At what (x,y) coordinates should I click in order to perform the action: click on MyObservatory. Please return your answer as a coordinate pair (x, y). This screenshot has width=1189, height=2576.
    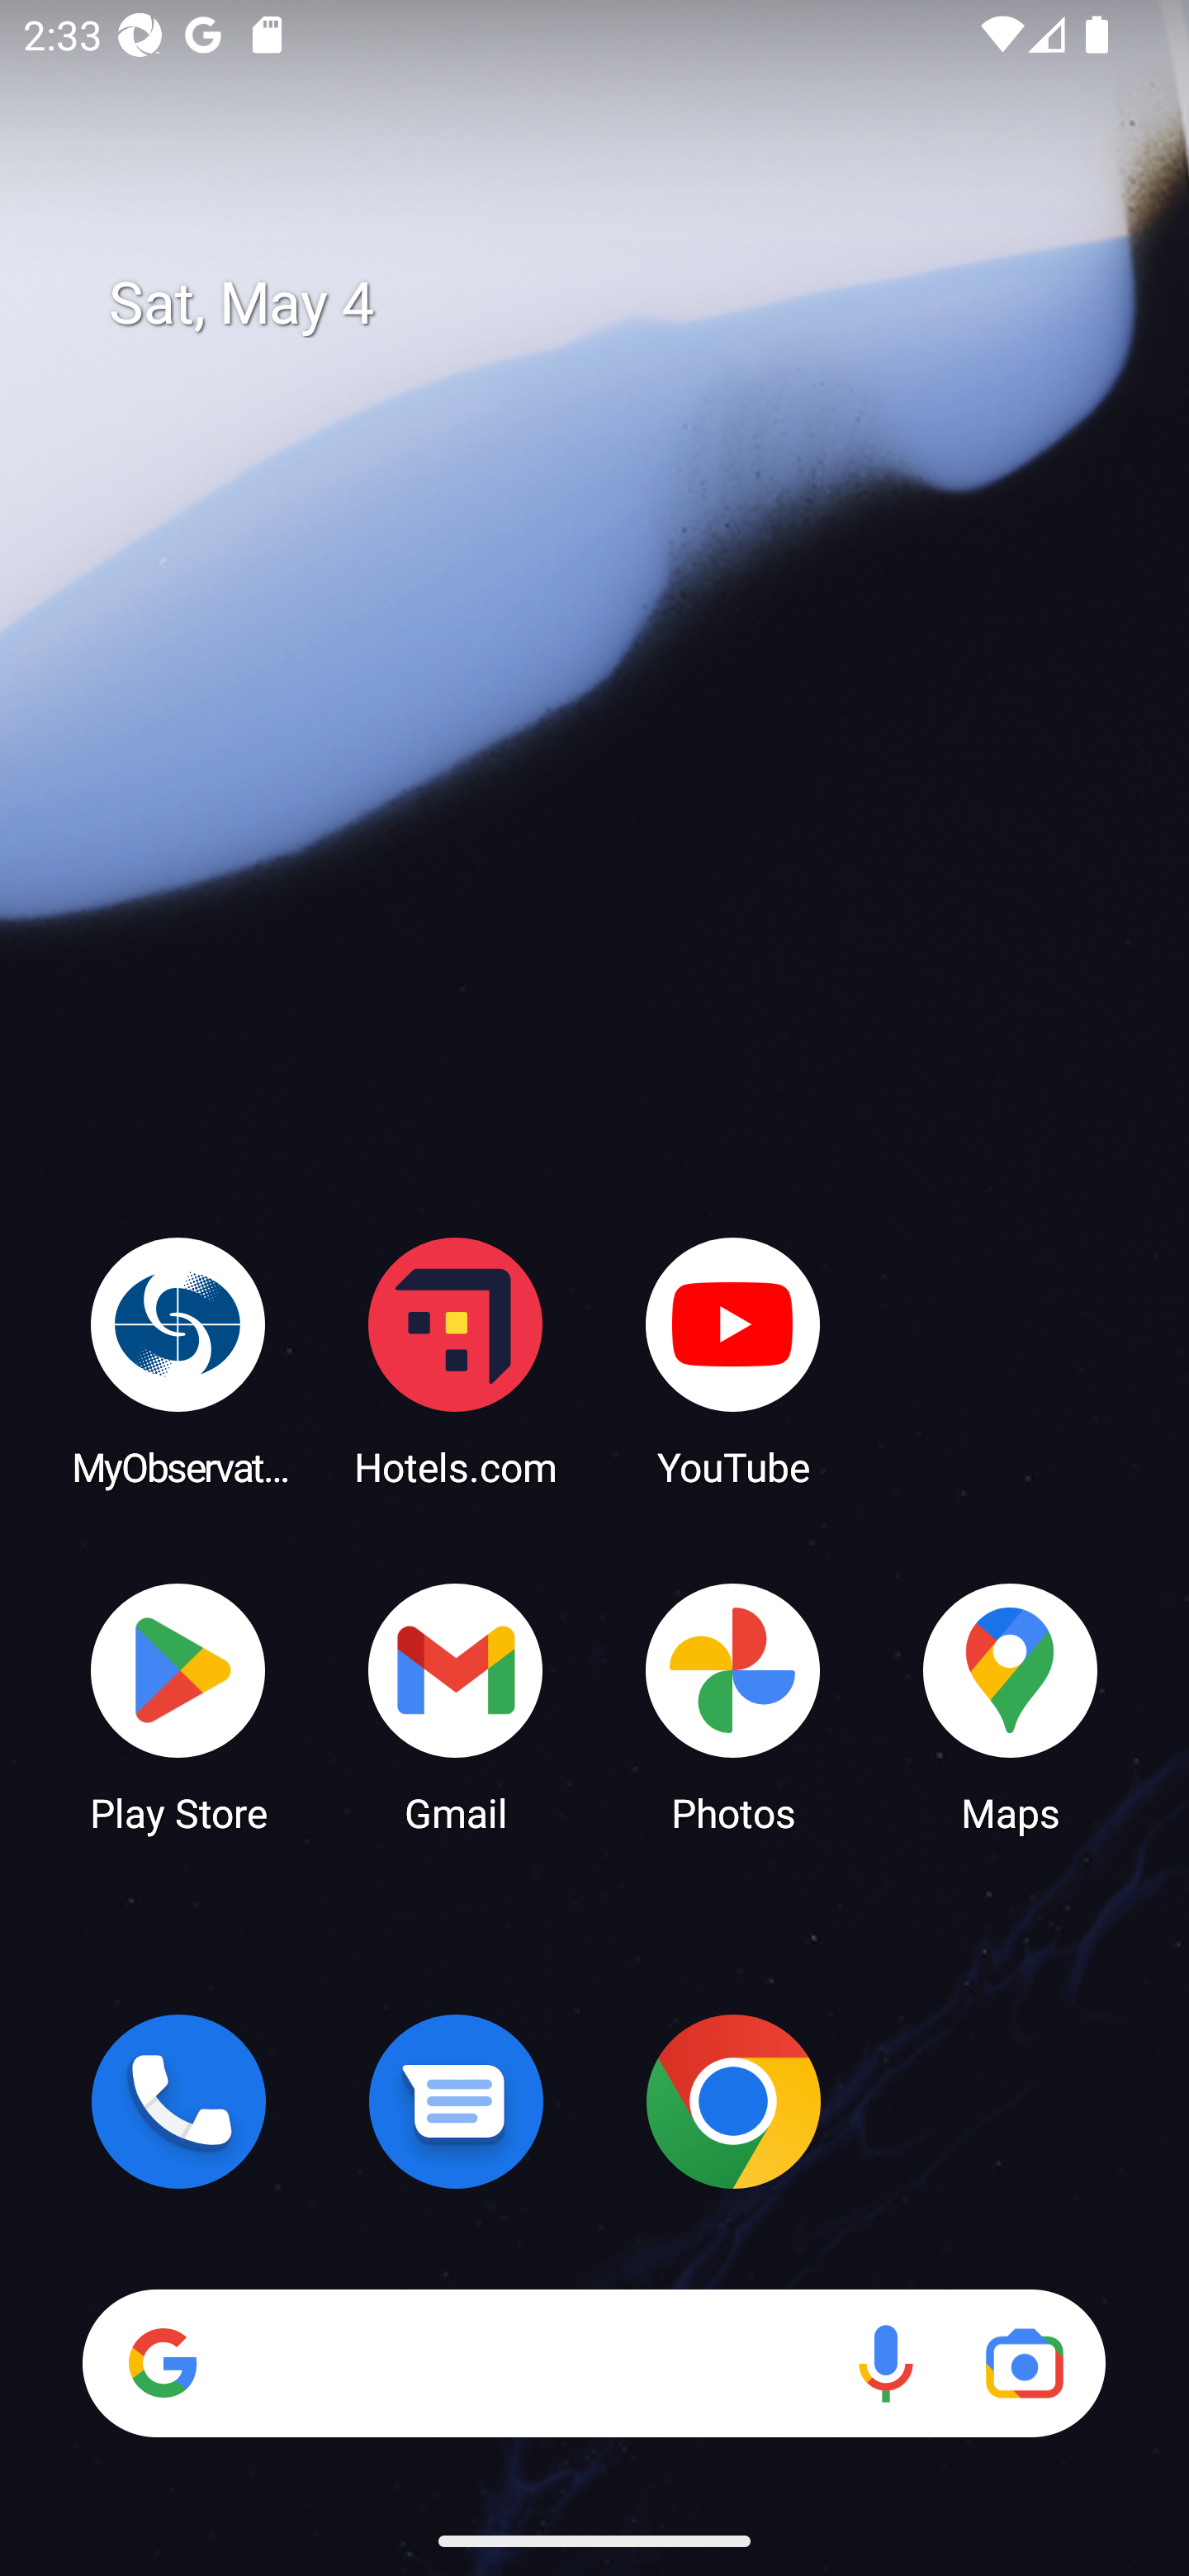
    Looking at the image, I should click on (178, 1361).